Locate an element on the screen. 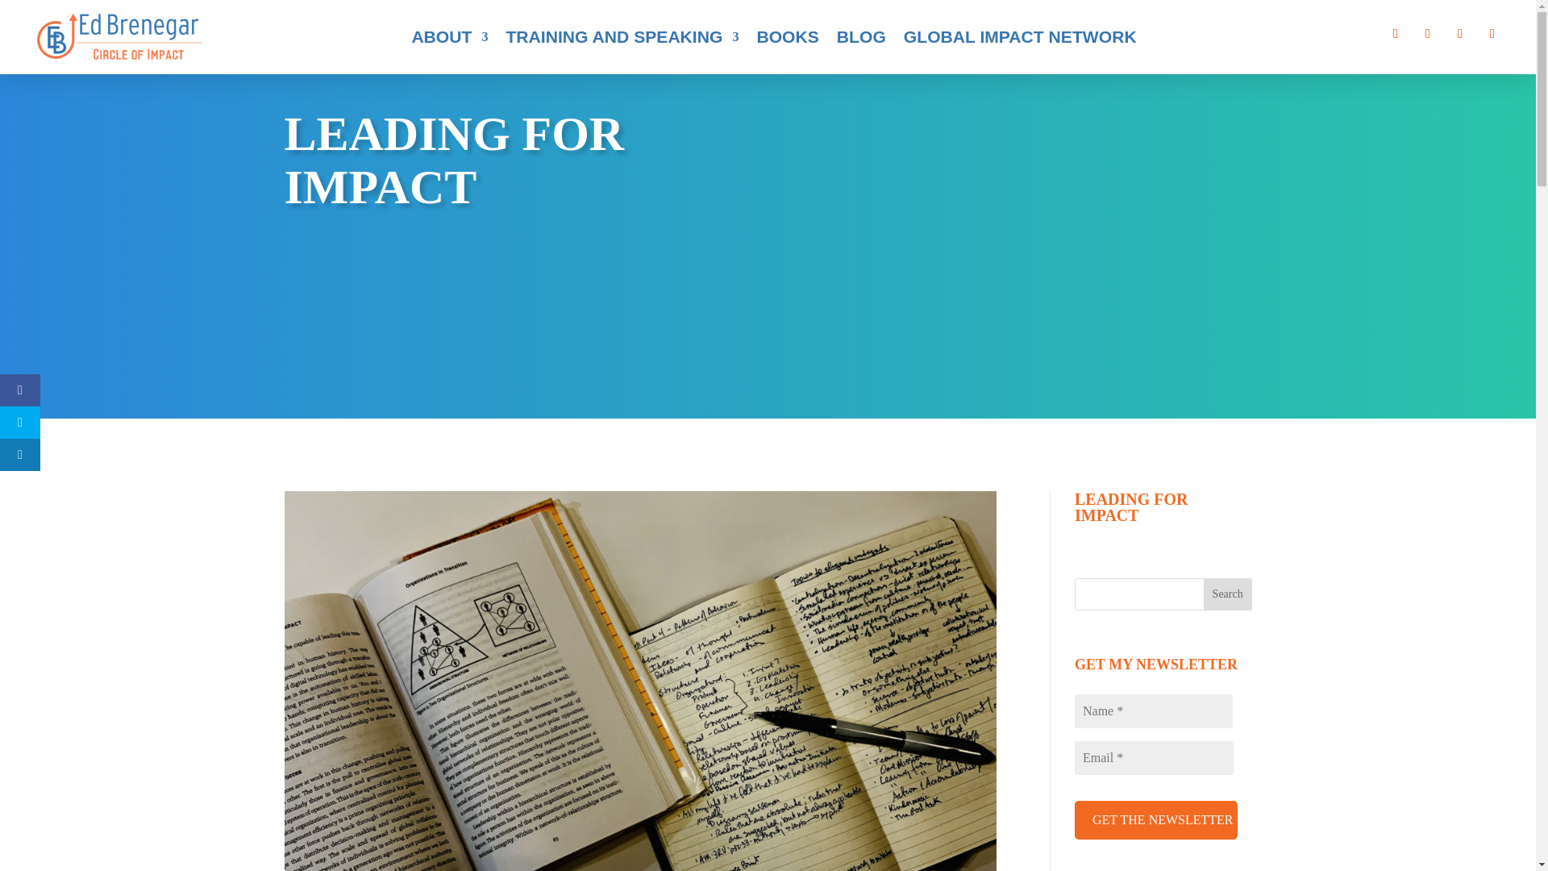 The width and height of the screenshot is (1548, 871). BLOG is located at coordinates (861, 37).